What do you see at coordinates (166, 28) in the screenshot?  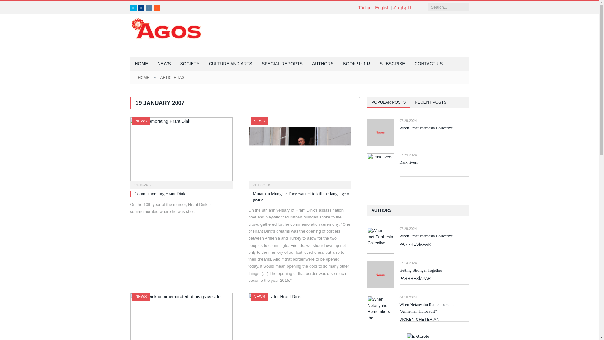 I see `AGOS` at bounding box center [166, 28].